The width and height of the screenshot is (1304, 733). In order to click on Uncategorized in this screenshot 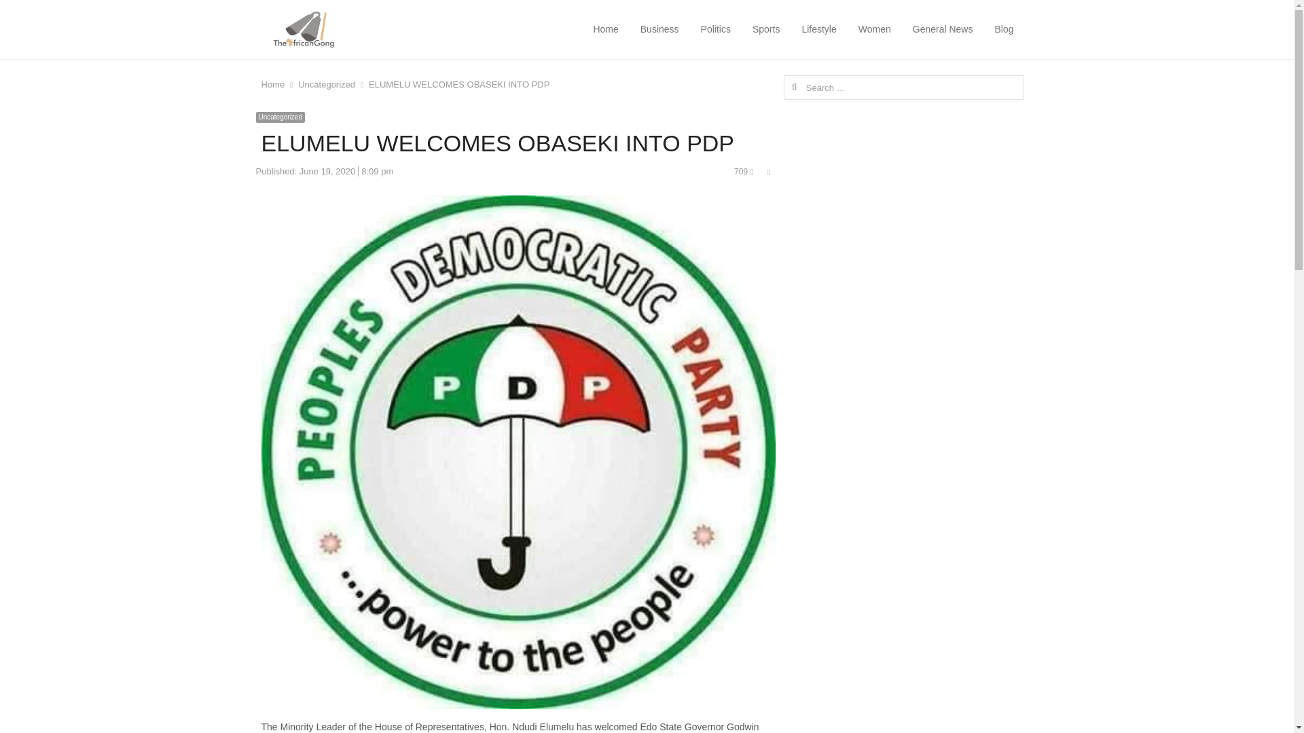, I will do `click(280, 117)`.